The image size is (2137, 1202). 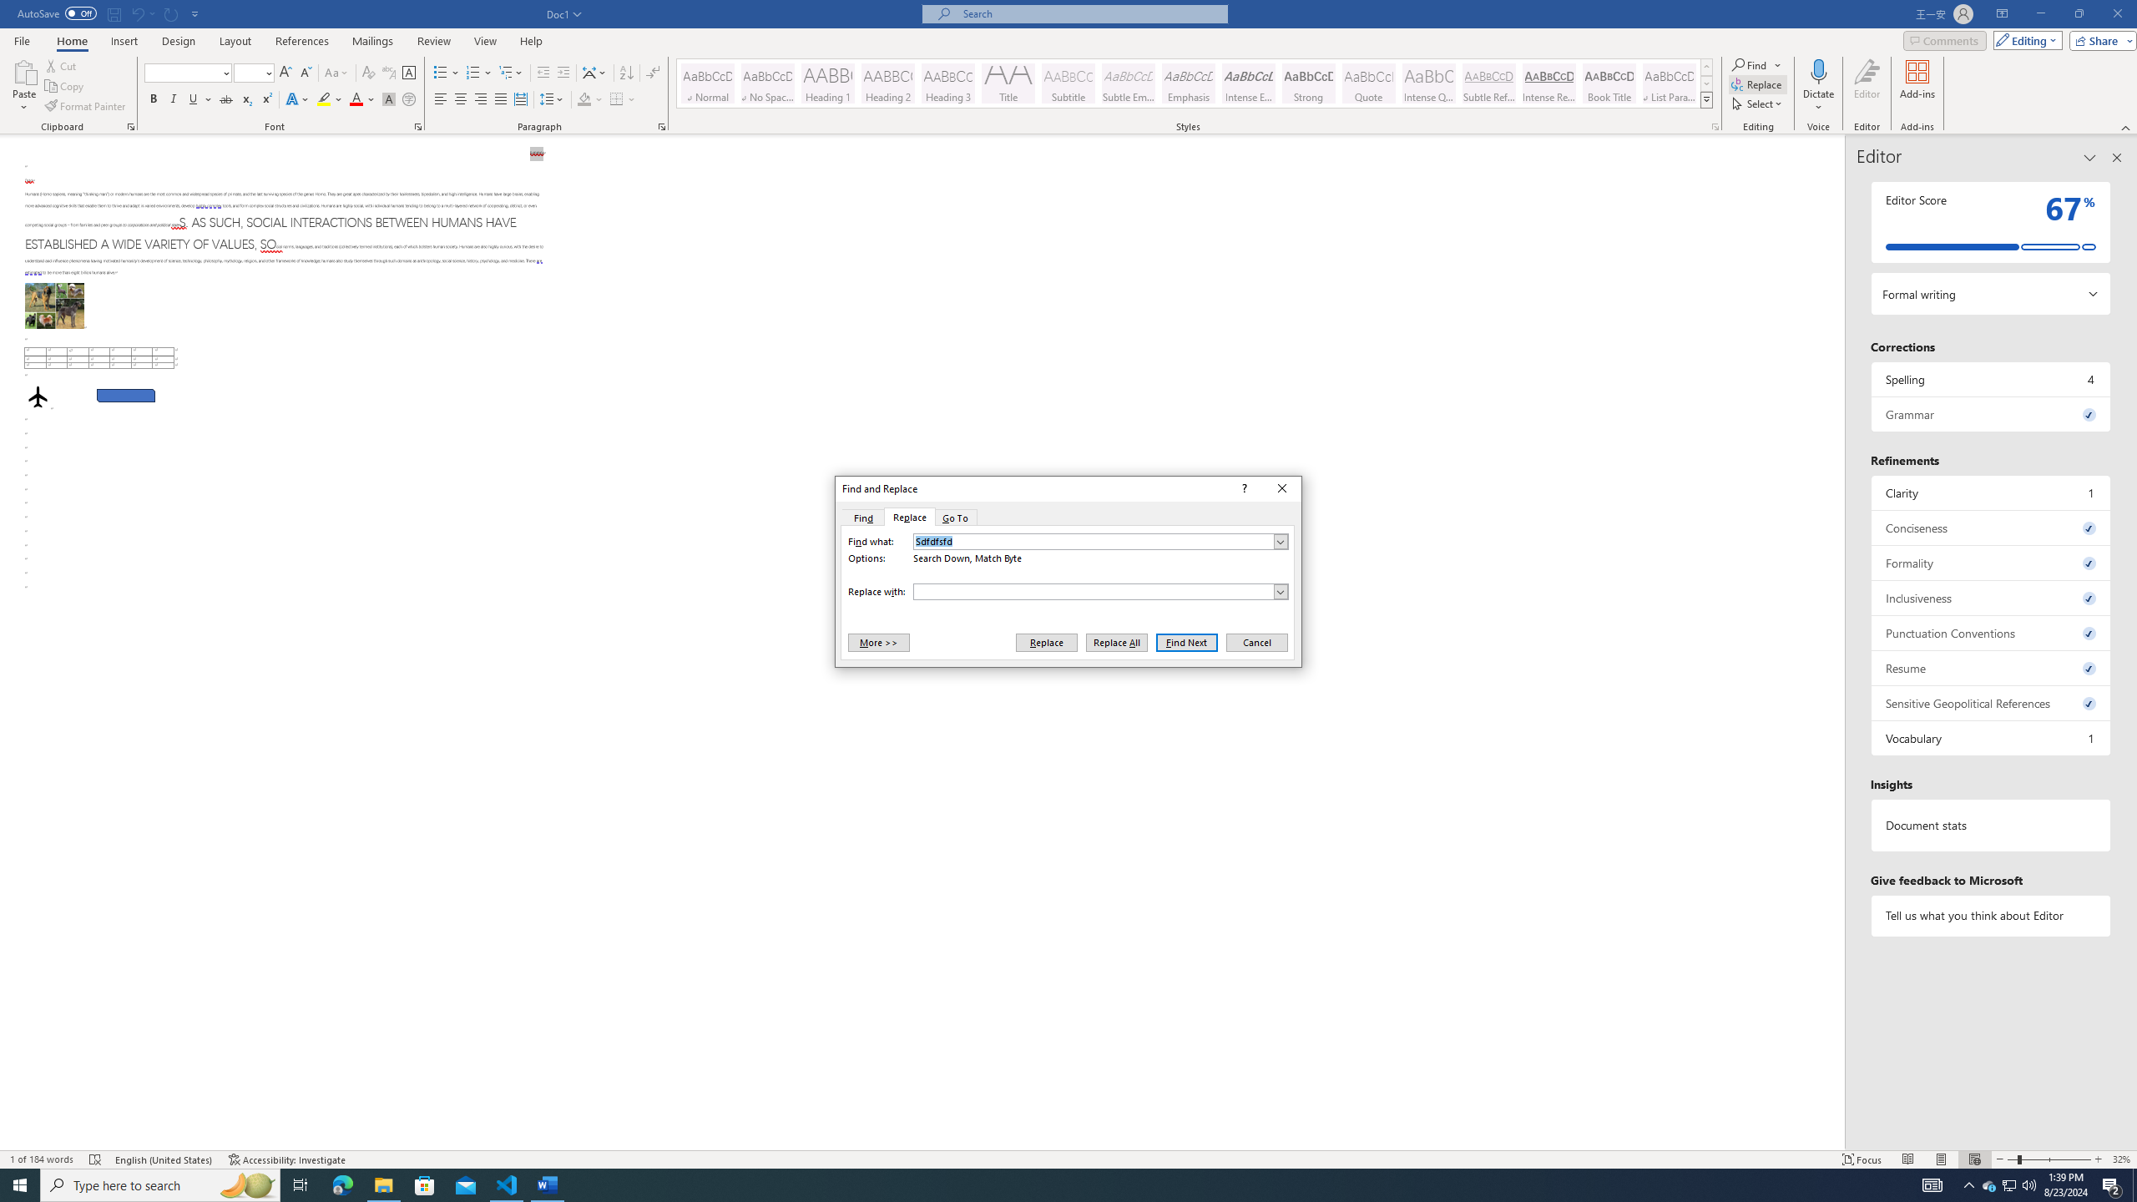 I want to click on Intense Emphasis, so click(x=1247, y=83).